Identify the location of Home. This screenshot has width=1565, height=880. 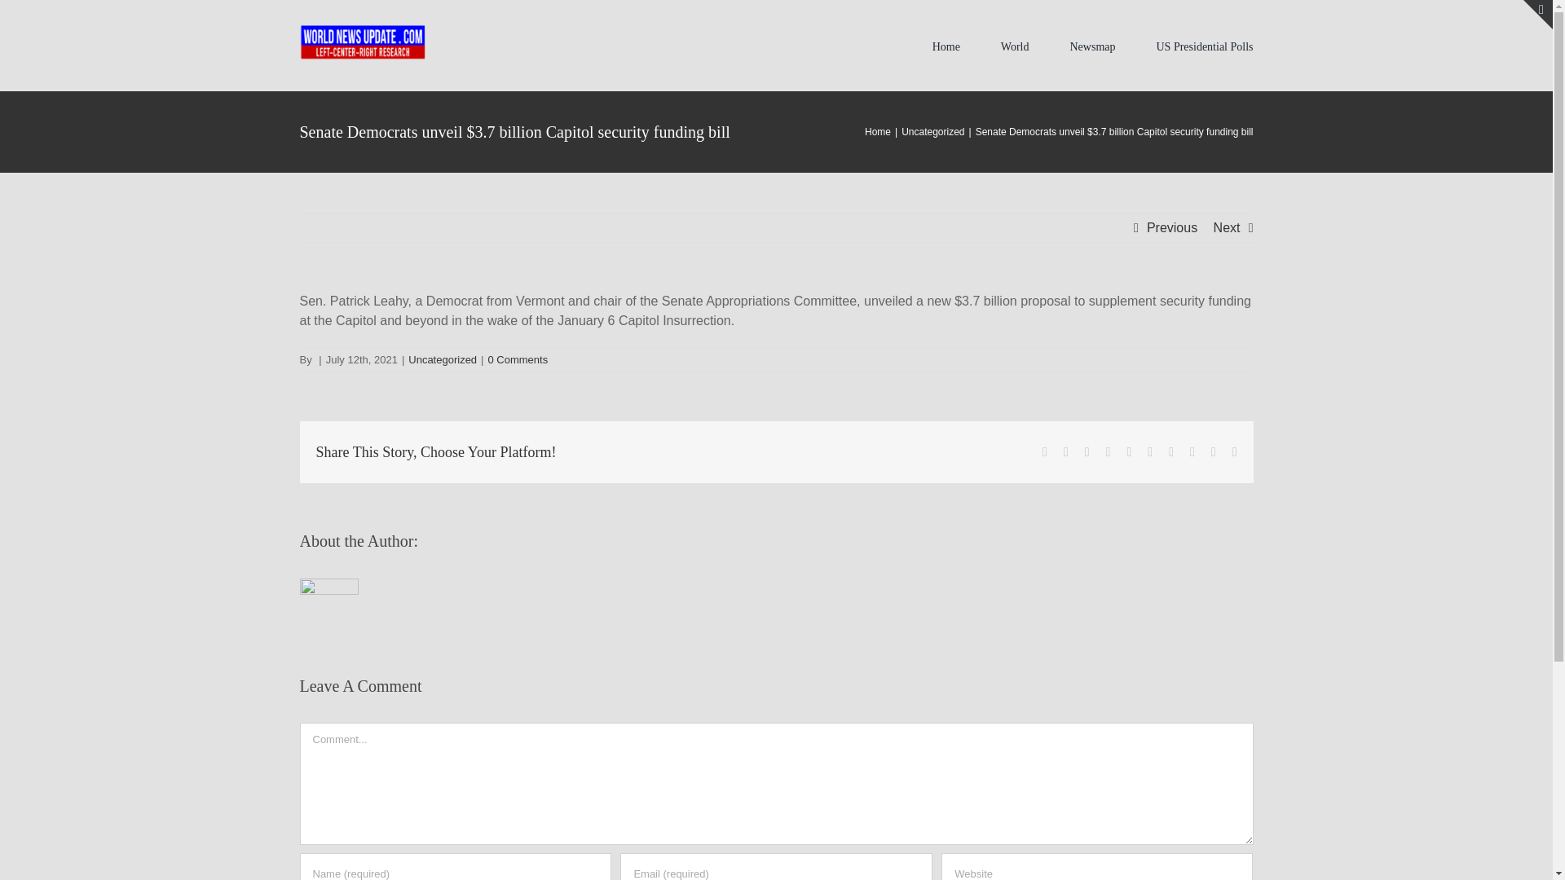
(877, 132).